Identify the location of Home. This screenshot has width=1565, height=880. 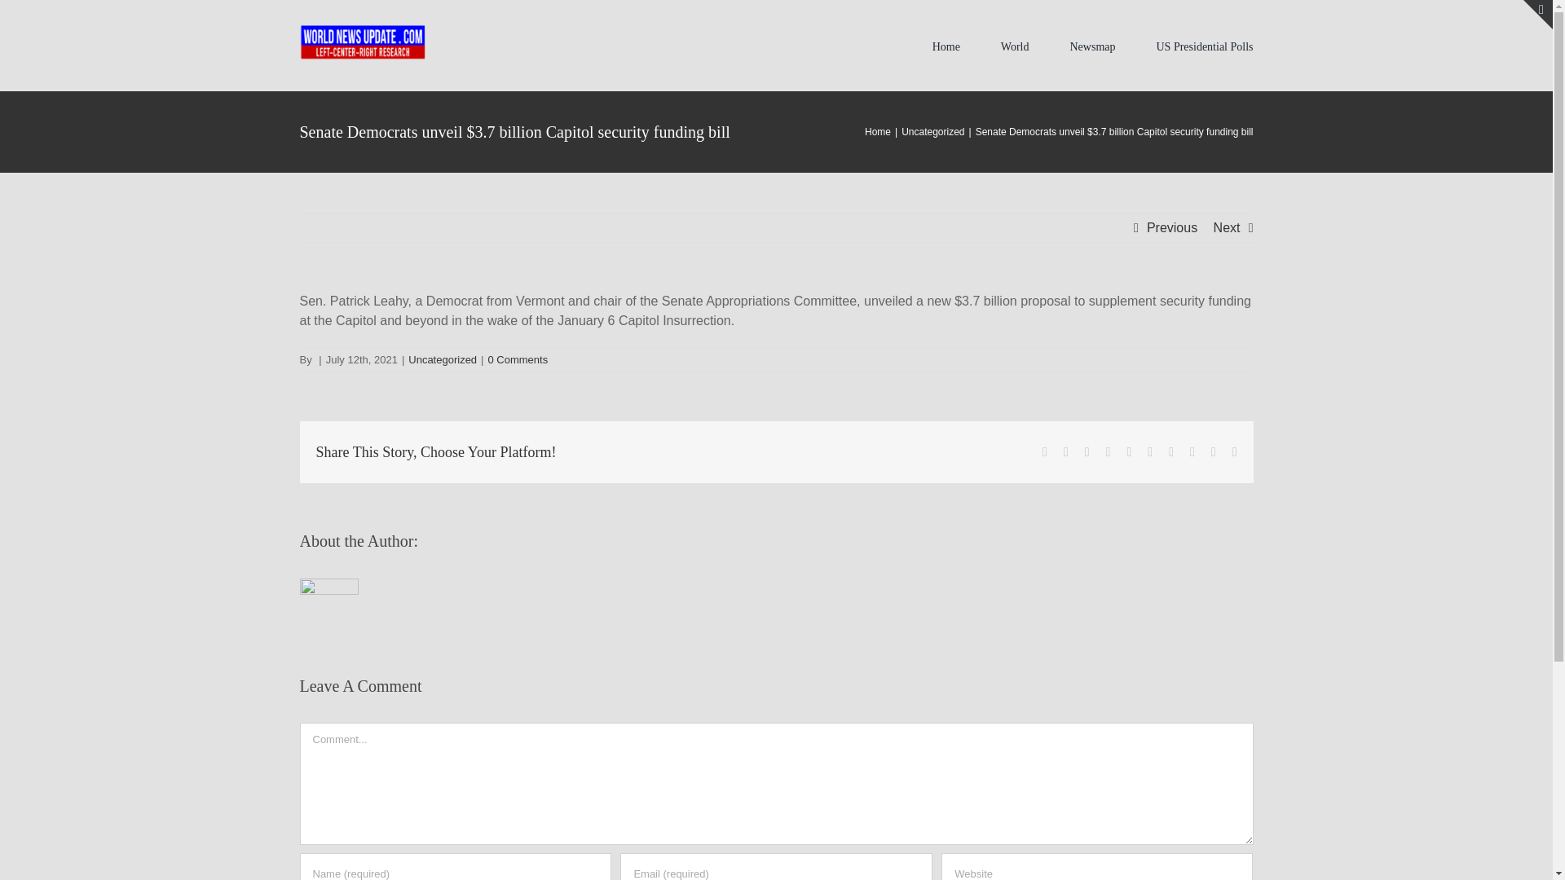
(877, 132).